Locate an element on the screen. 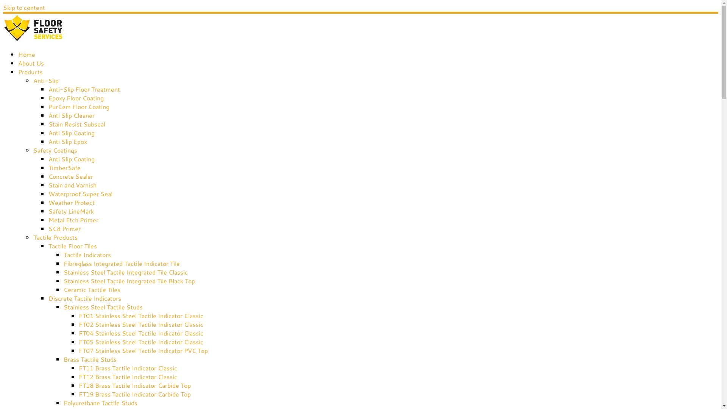 Image resolution: width=727 pixels, height=409 pixels. Stain and Varnish is located at coordinates (73, 185).